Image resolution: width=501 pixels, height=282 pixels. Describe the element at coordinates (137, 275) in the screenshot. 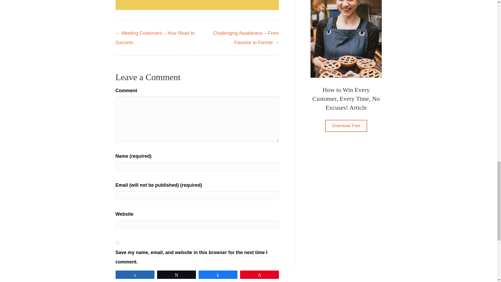

I see `Submit Comment` at that location.